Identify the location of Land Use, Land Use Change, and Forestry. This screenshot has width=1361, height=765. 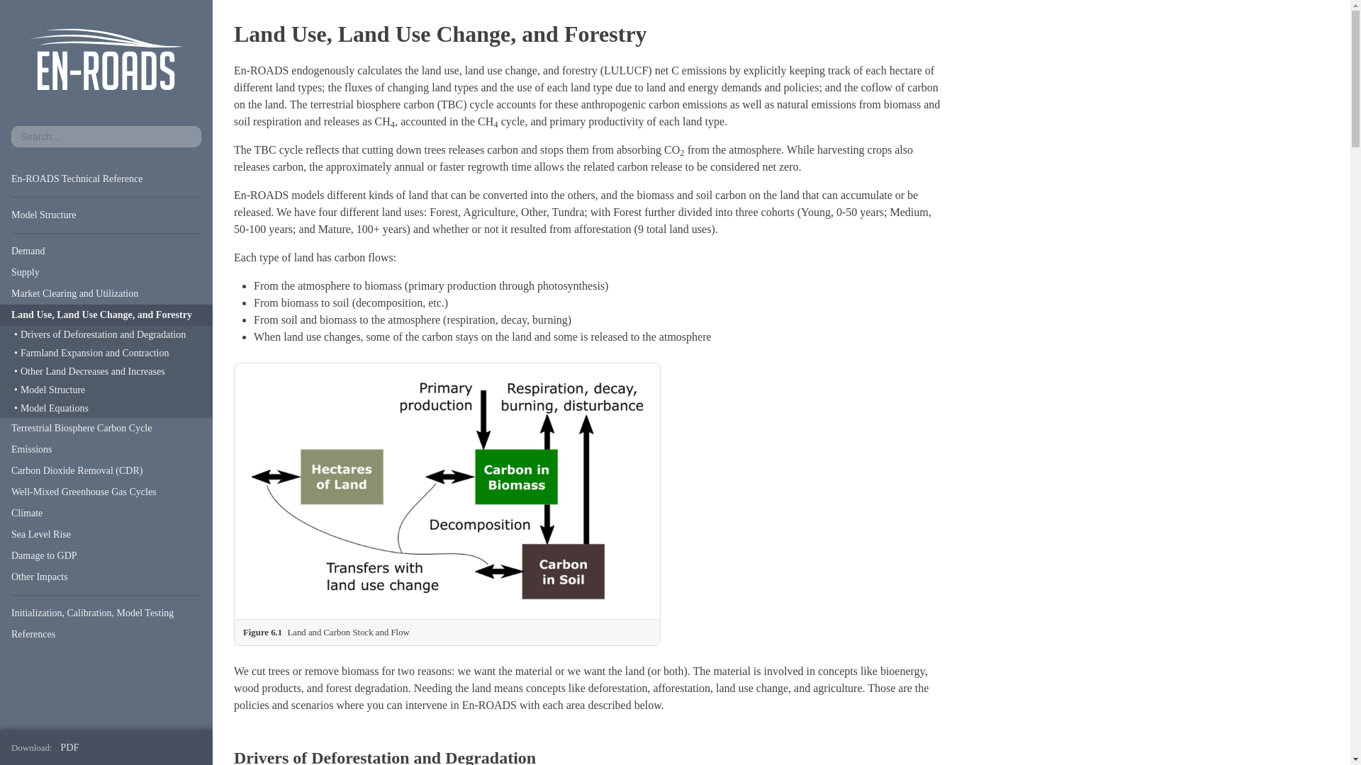
(106, 314).